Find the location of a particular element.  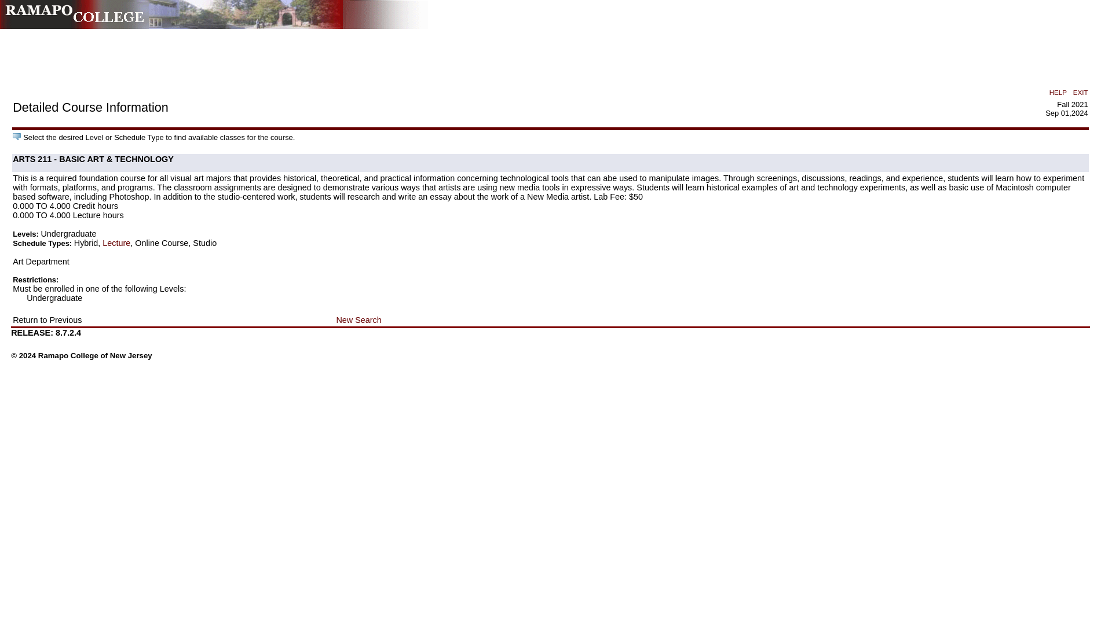

Information is located at coordinates (16, 137).